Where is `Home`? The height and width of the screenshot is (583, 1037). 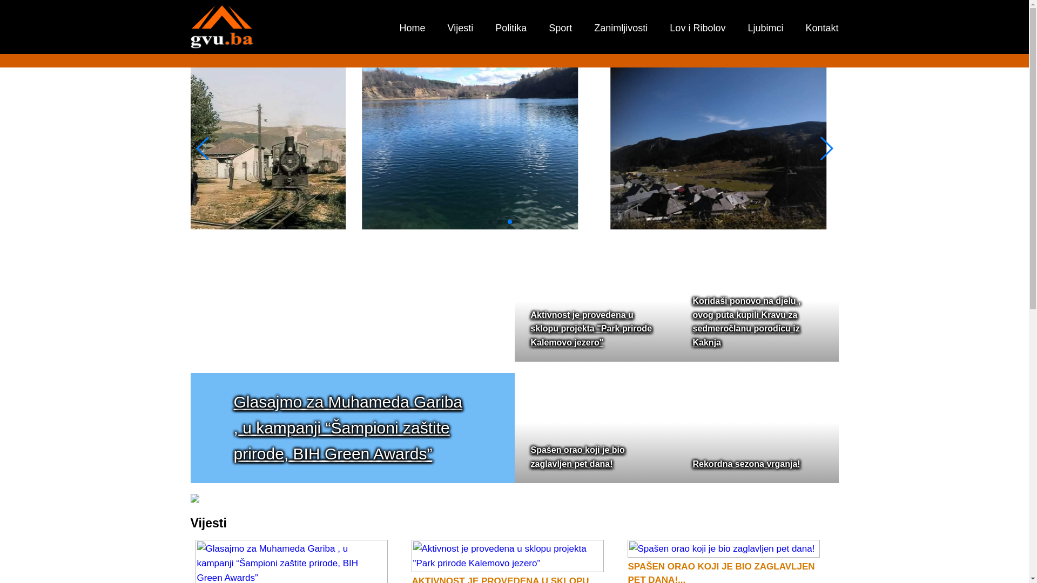
Home is located at coordinates (413, 28).